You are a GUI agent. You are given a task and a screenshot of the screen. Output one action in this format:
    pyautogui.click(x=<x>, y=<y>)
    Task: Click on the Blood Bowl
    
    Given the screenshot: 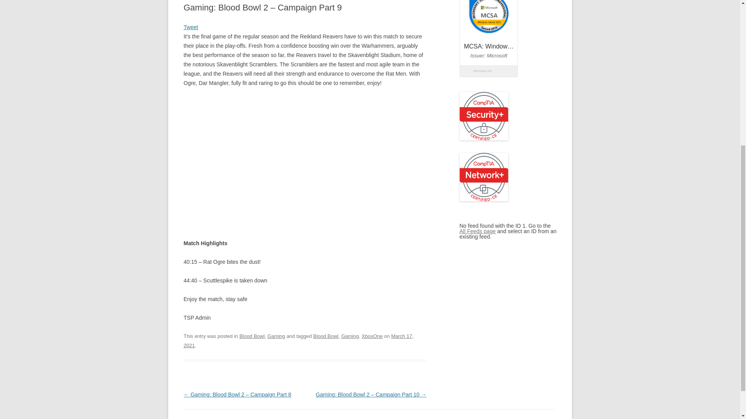 What is the action you would take?
    pyautogui.click(x=252, y=336)
    